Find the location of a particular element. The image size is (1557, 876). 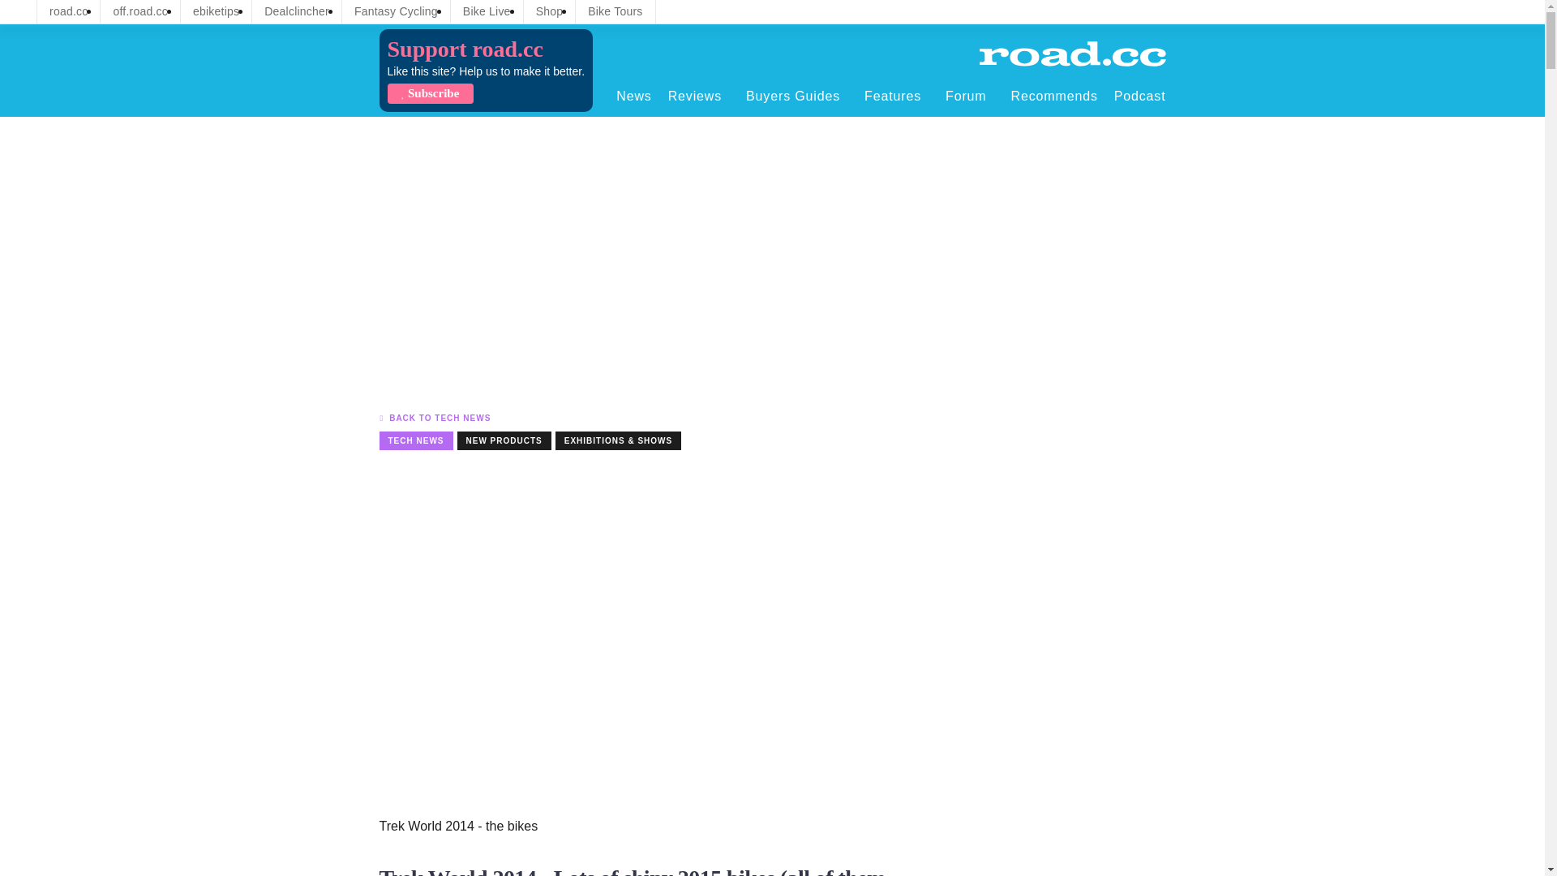

Reviews is located at coordinates (699, 96).